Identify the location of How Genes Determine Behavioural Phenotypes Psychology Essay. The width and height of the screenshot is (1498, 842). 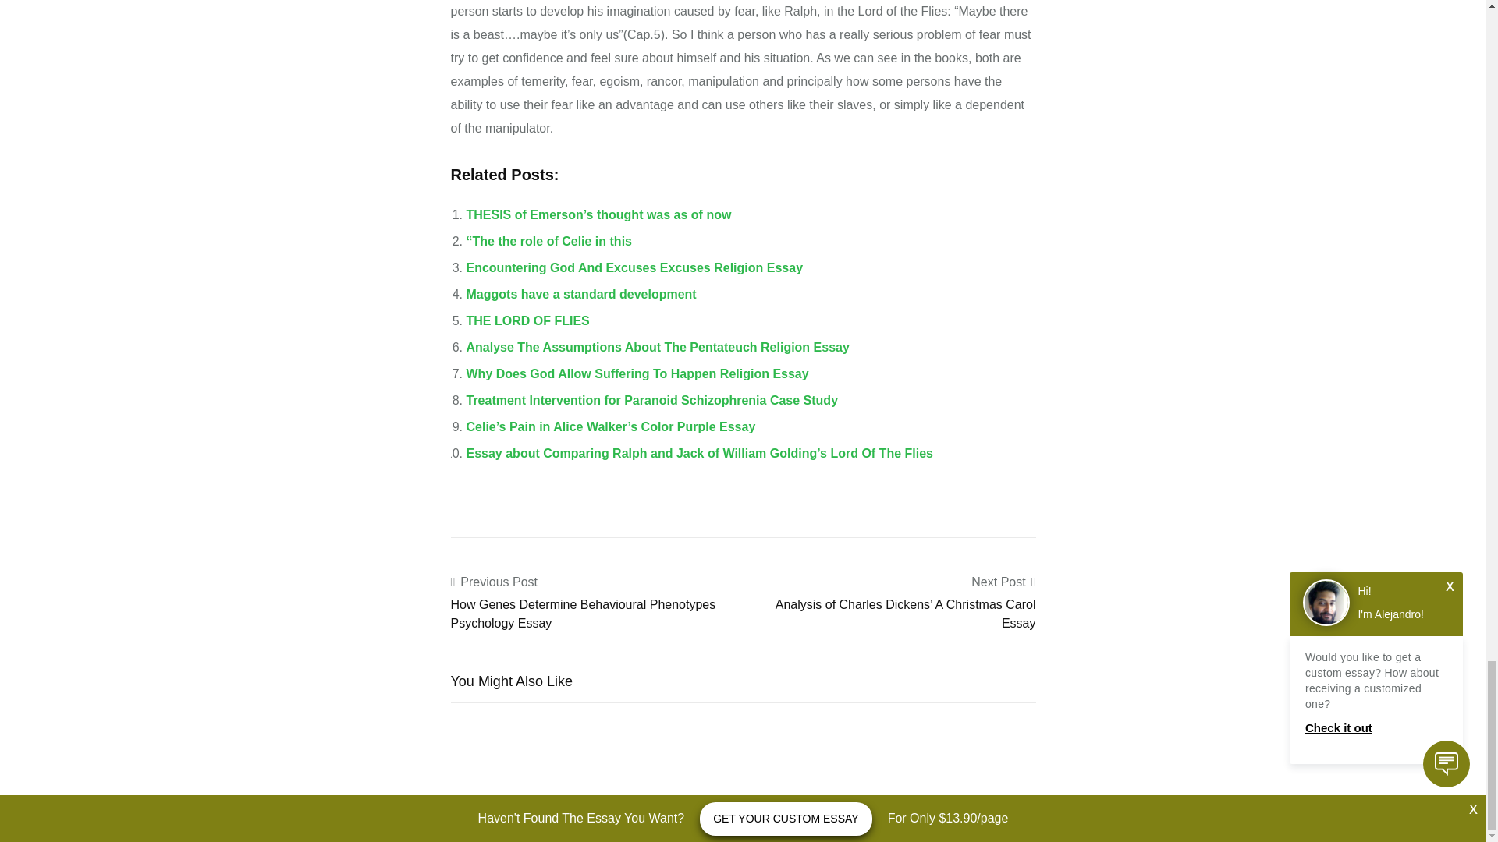
(583, 613).